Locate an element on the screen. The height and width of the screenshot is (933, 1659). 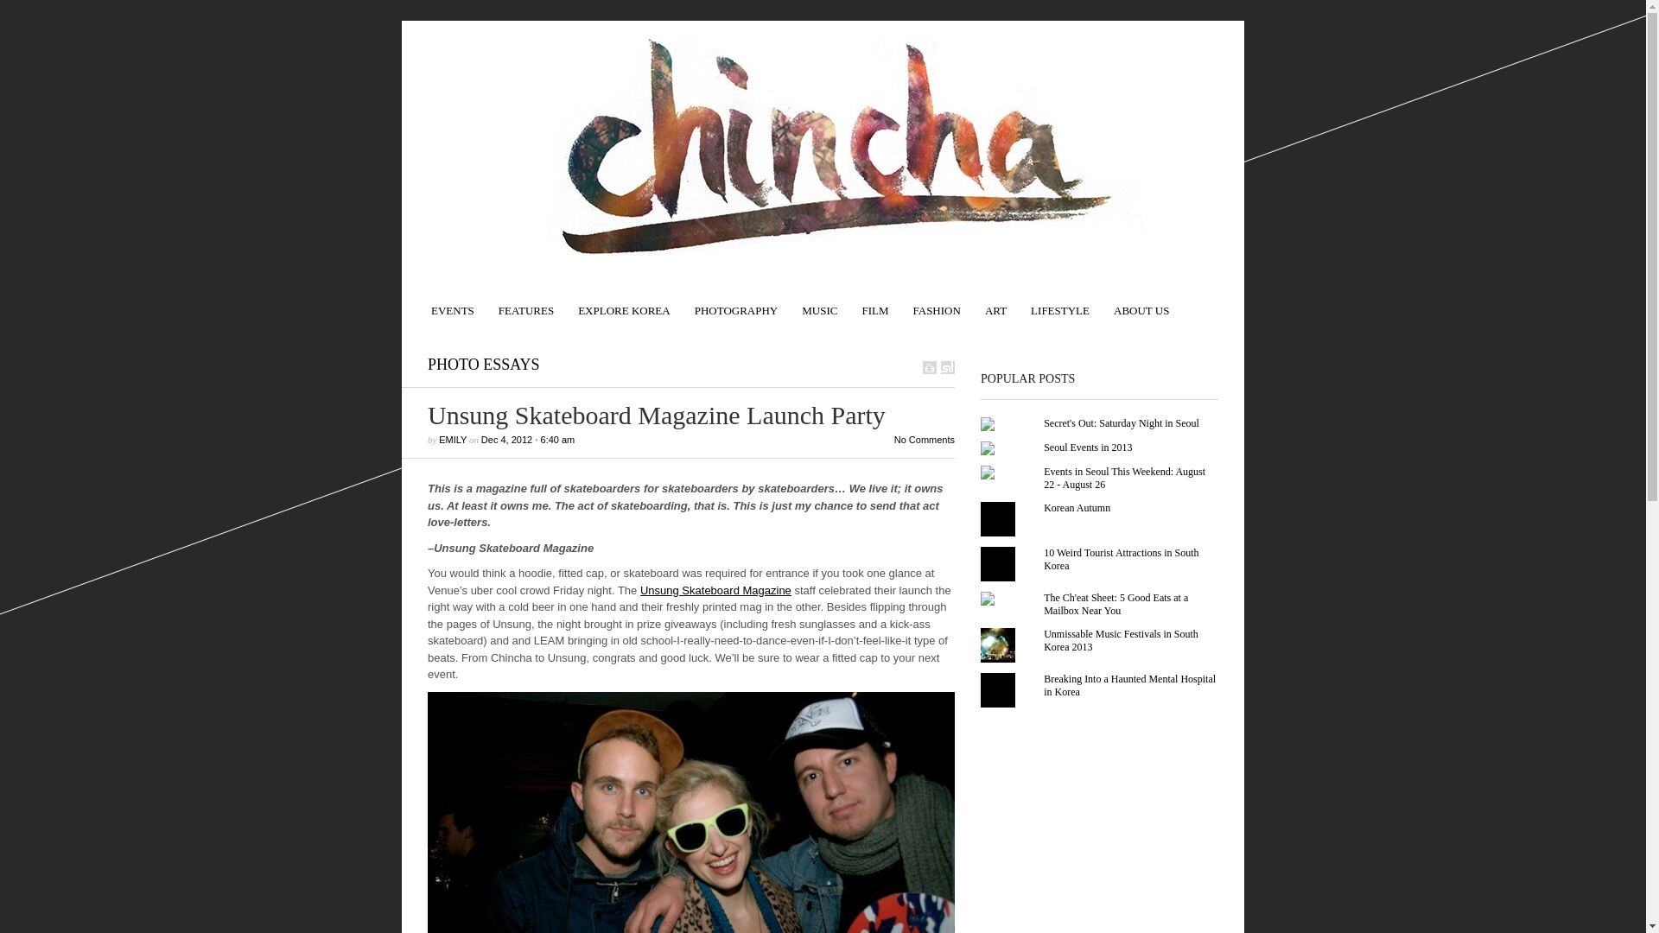
FILM is located at coordinates (874, 302).